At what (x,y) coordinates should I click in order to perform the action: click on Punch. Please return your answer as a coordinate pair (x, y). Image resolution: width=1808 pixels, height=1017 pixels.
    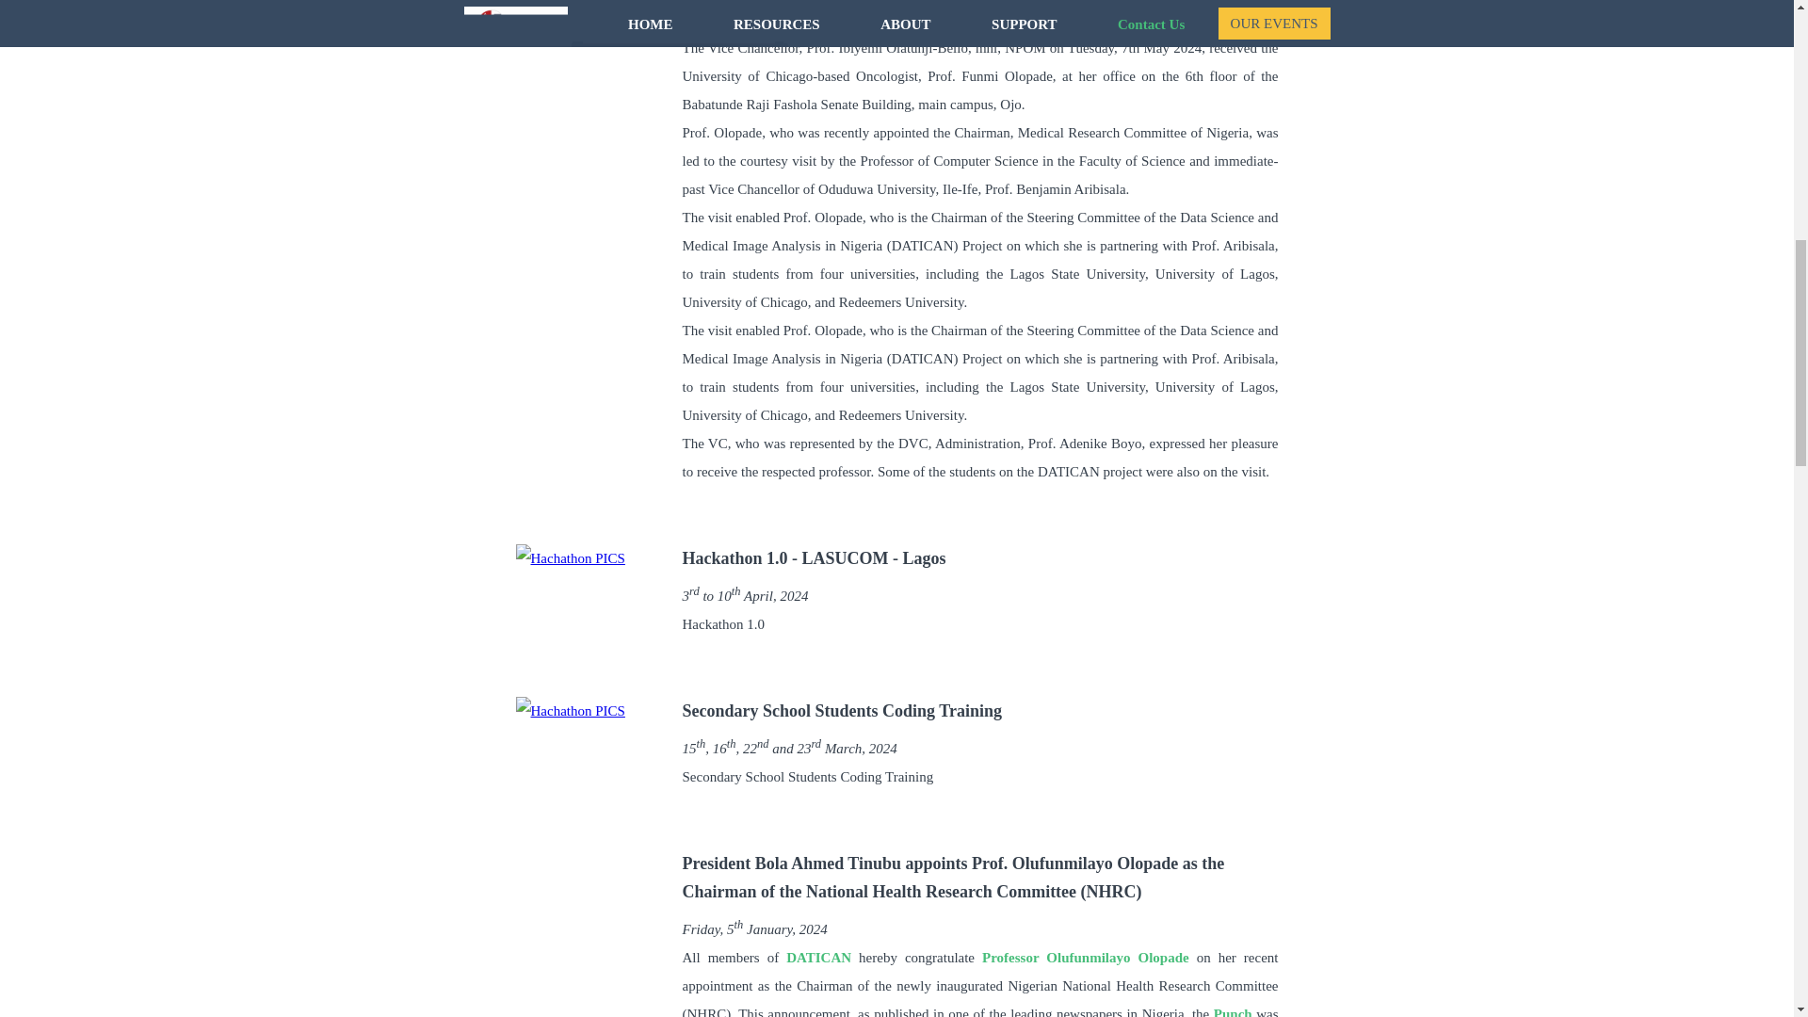
    Looking at the image, I should click on (1233, 1011).